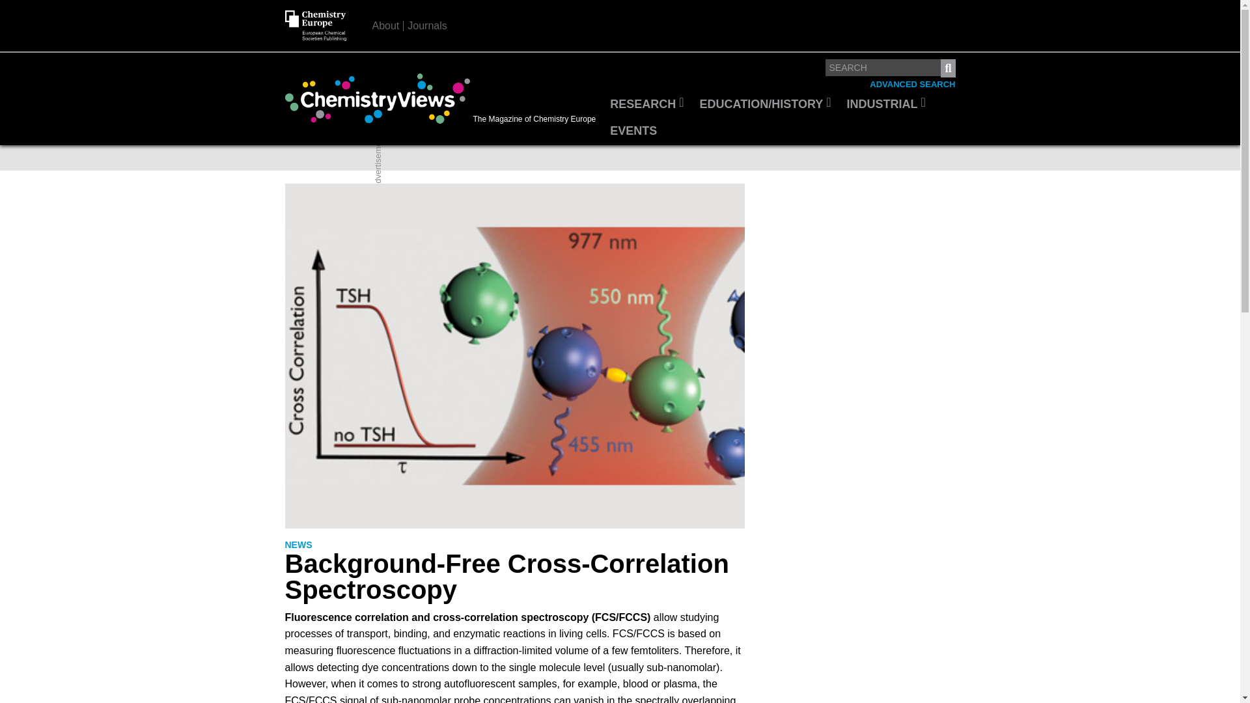 The image size is (1250, 703). I want to click on About, so click(386, 25).